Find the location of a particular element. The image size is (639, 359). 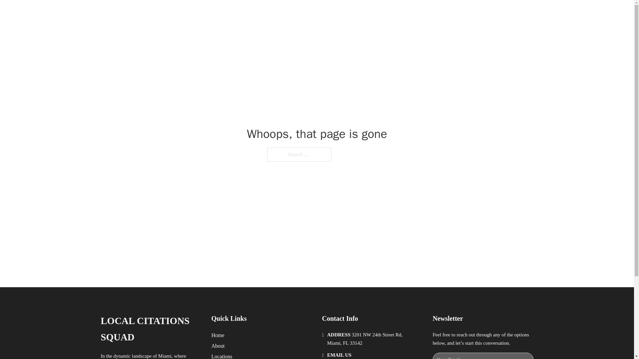

About is located at coordinates (218, 346).